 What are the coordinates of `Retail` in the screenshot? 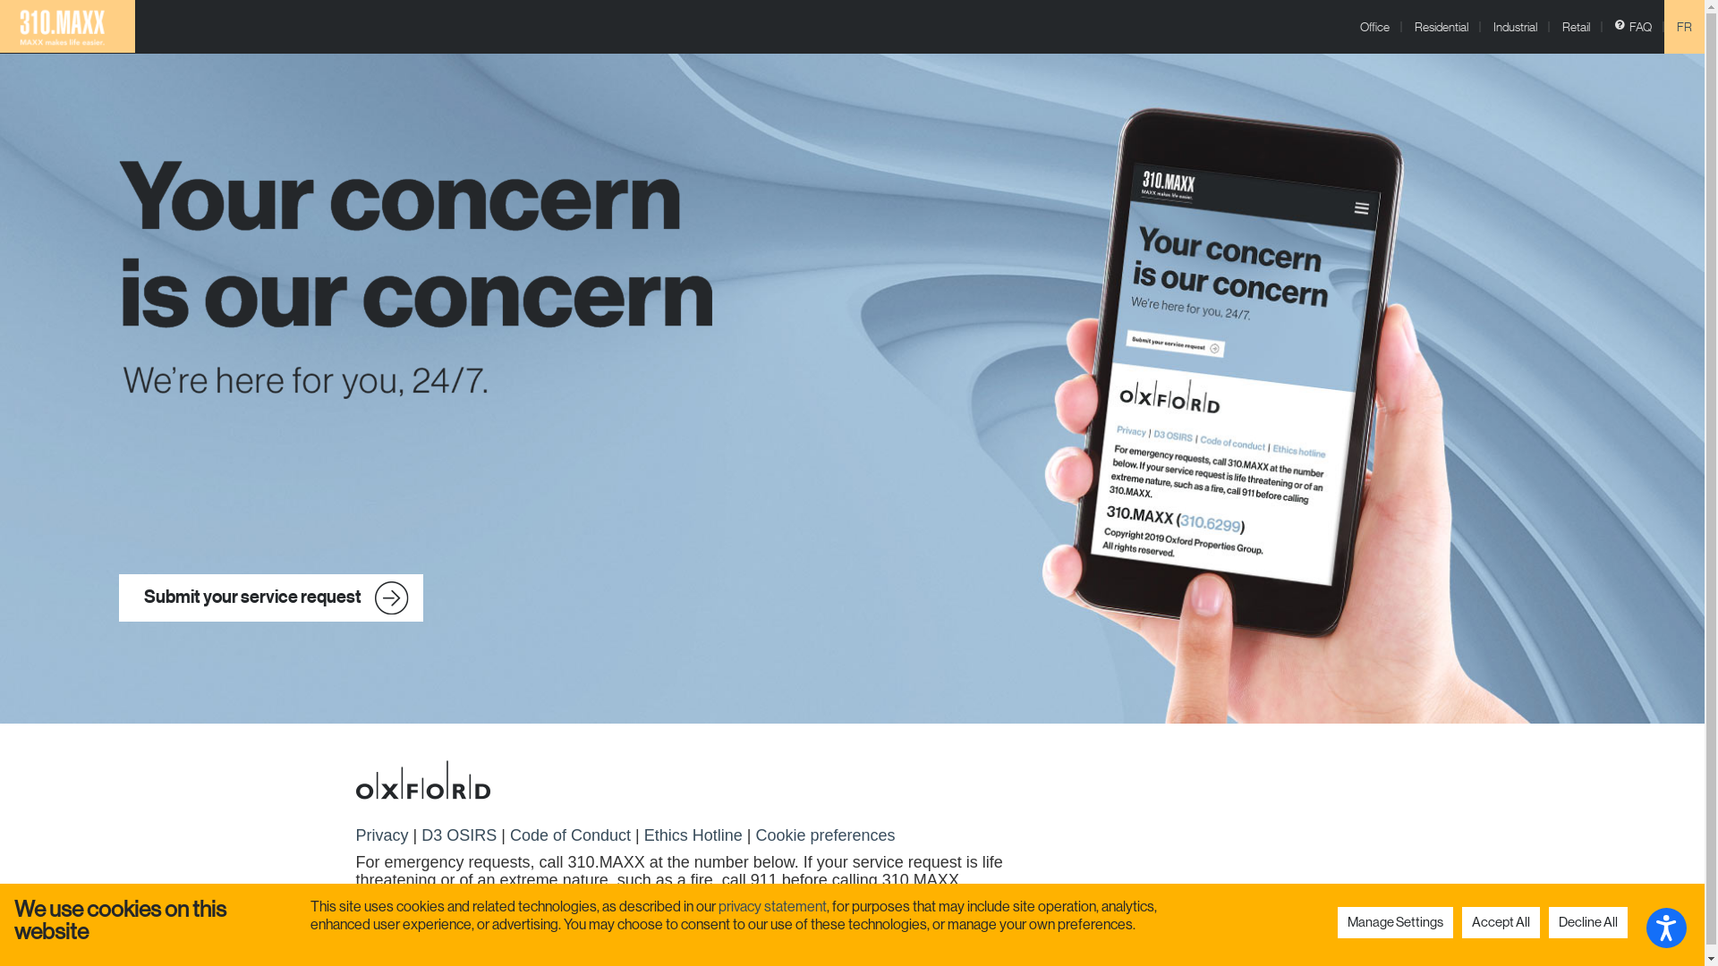 It's located at (1577, 27).